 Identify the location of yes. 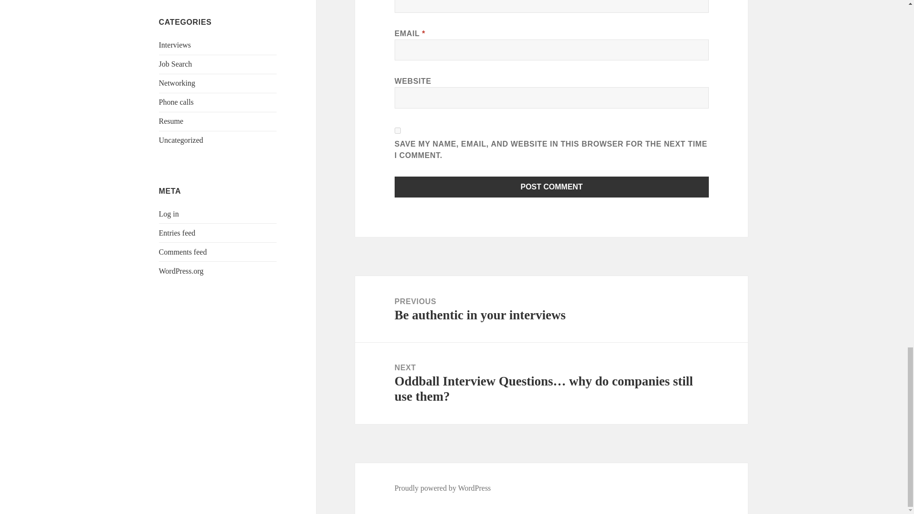
(398, 130).